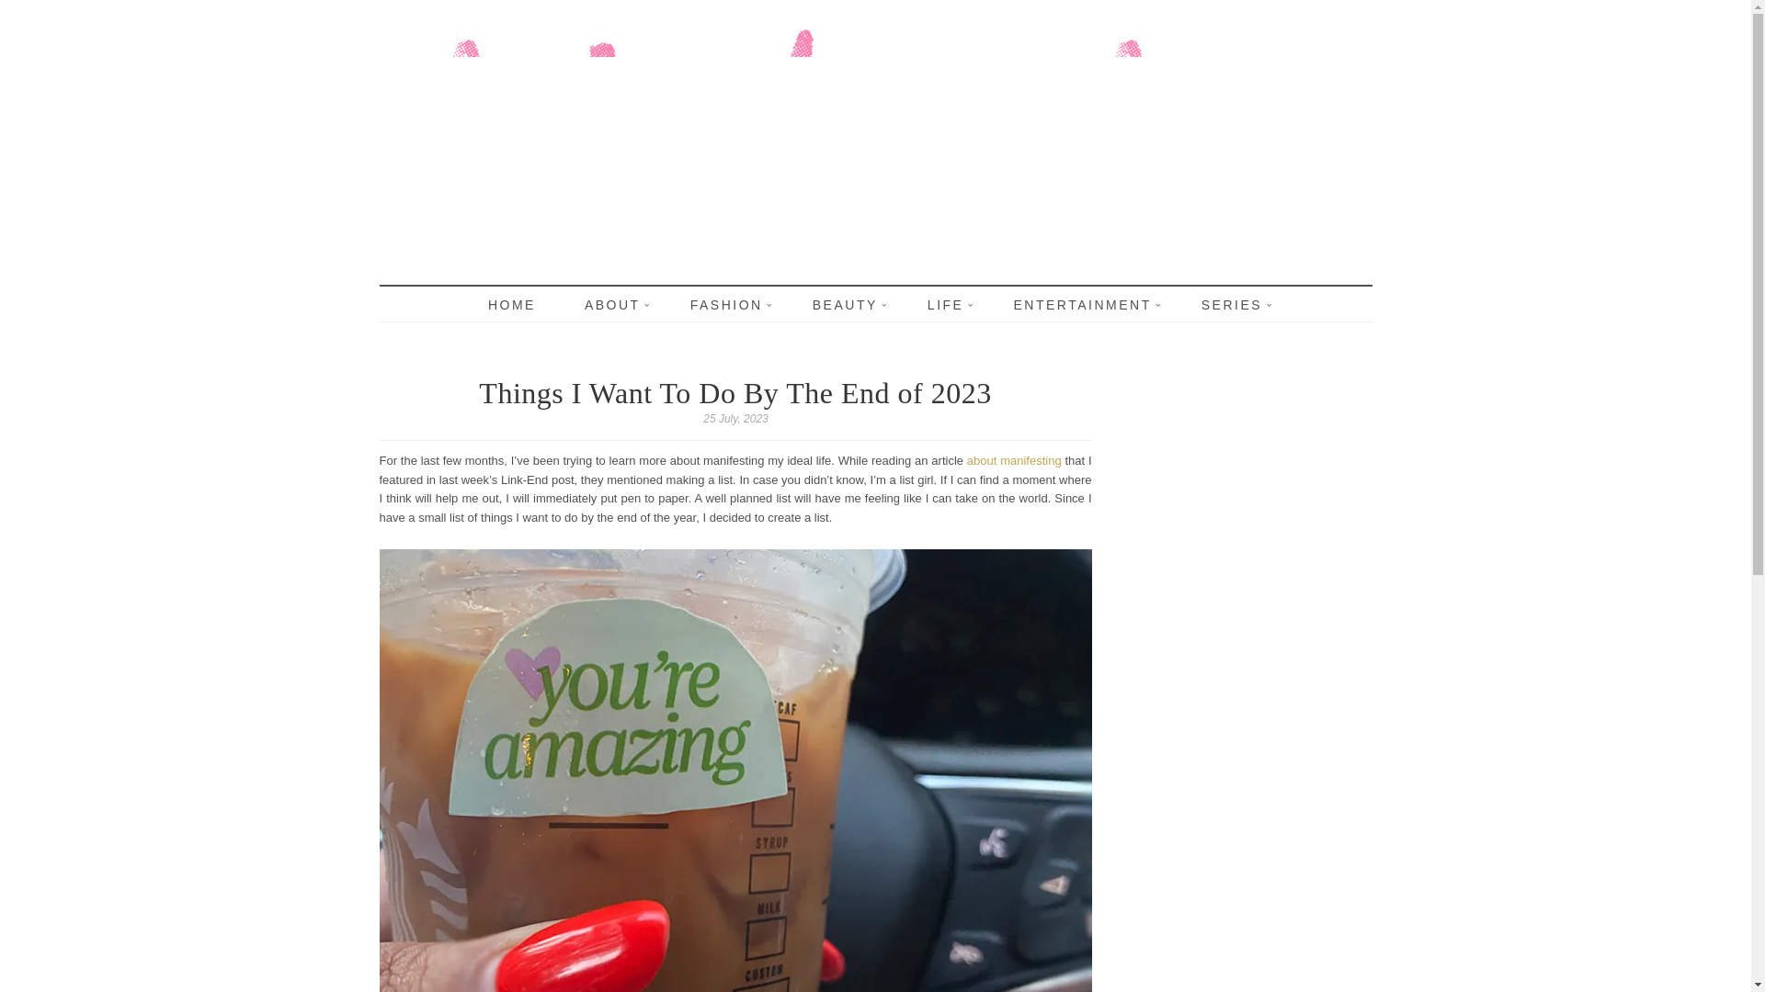 The height and width of the screenshot is (992, 1765). Describe the element at coordinates (612, 305) in the screenshot. I see `ABOUT` at that location.